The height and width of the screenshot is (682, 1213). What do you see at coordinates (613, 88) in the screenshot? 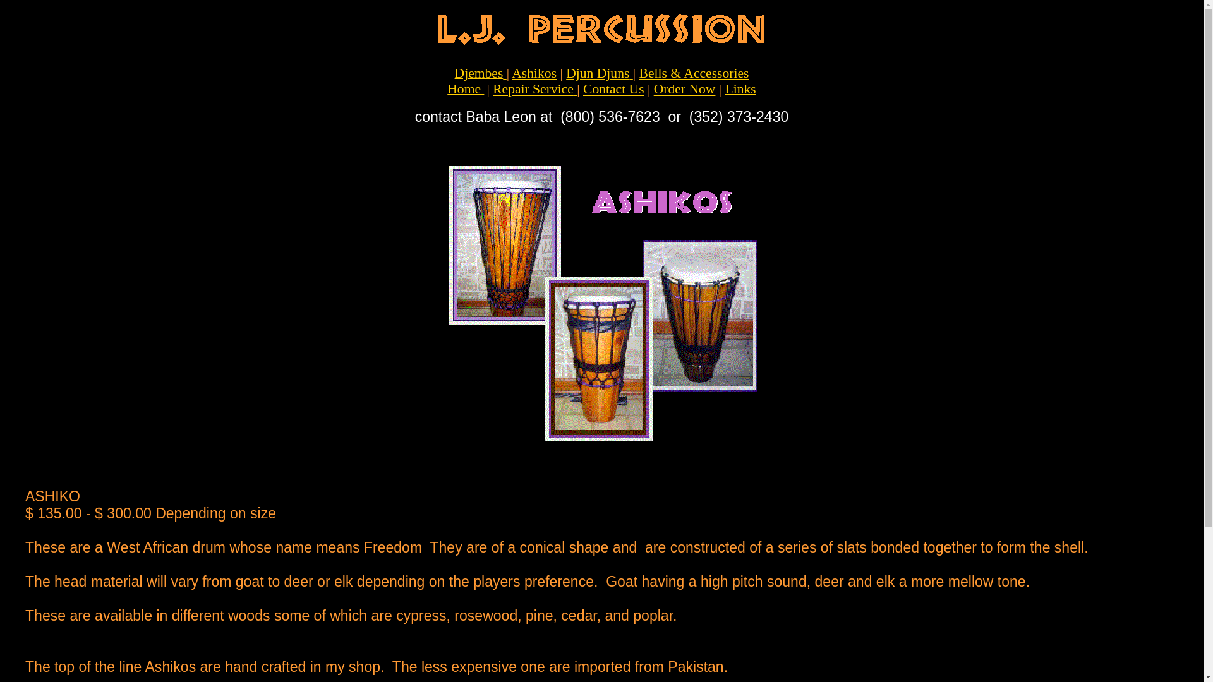
I see `Contact L.J.Percussion` at bounding box center [613, 88].